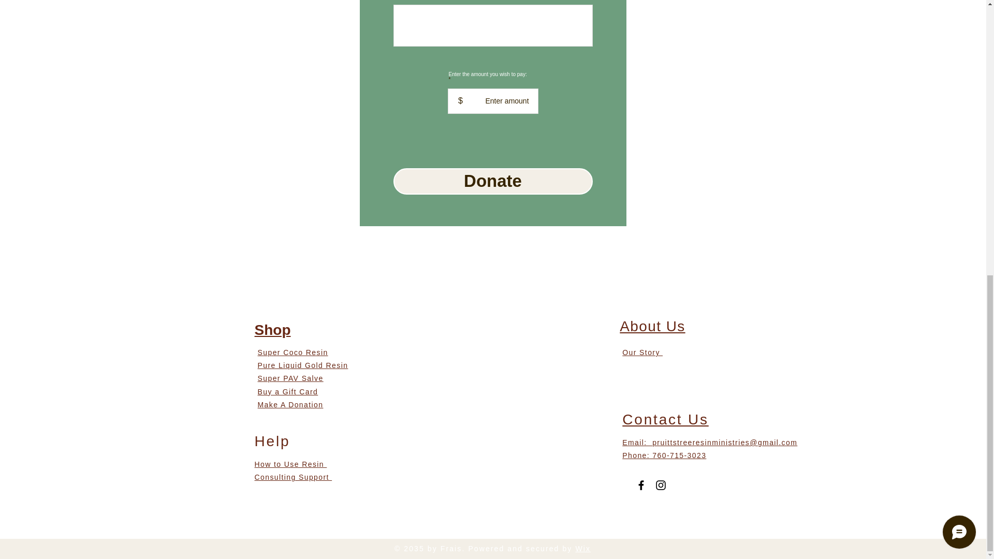  Describe the element at coordinates (290, 378) in the screenshot. I see `Super PAV Salve` at that location.